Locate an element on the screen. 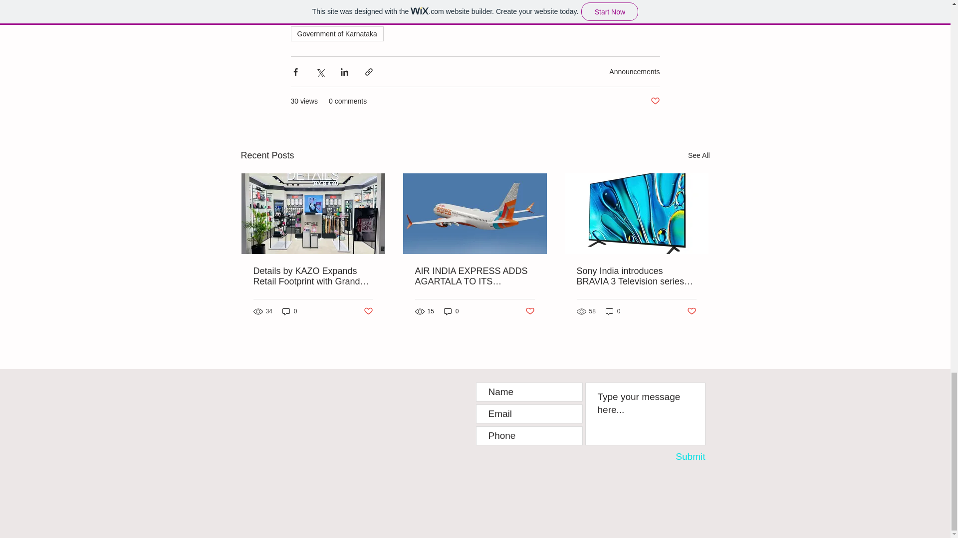 The image size is (958, 538). TCS News is located at coordinates (313, 1).